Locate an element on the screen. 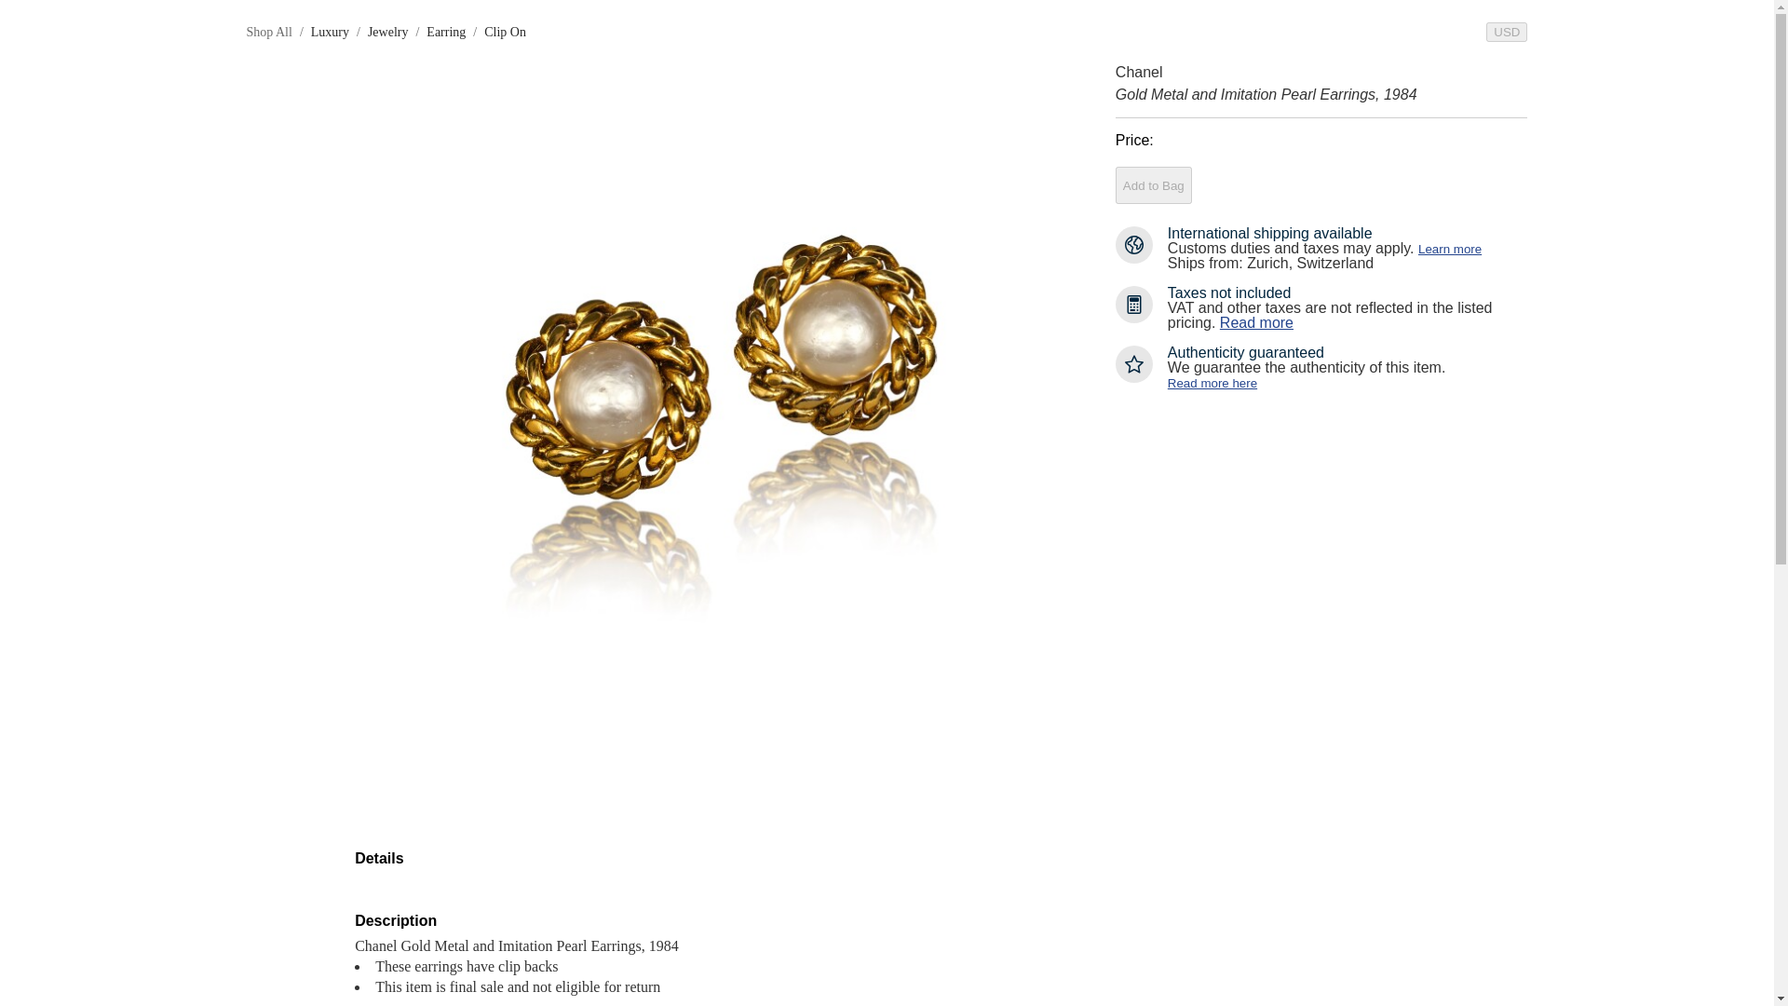 Image resolution: width=1788 pixels, height=1006 pixels. Add to Bag is located at coordinates (1154, 185).